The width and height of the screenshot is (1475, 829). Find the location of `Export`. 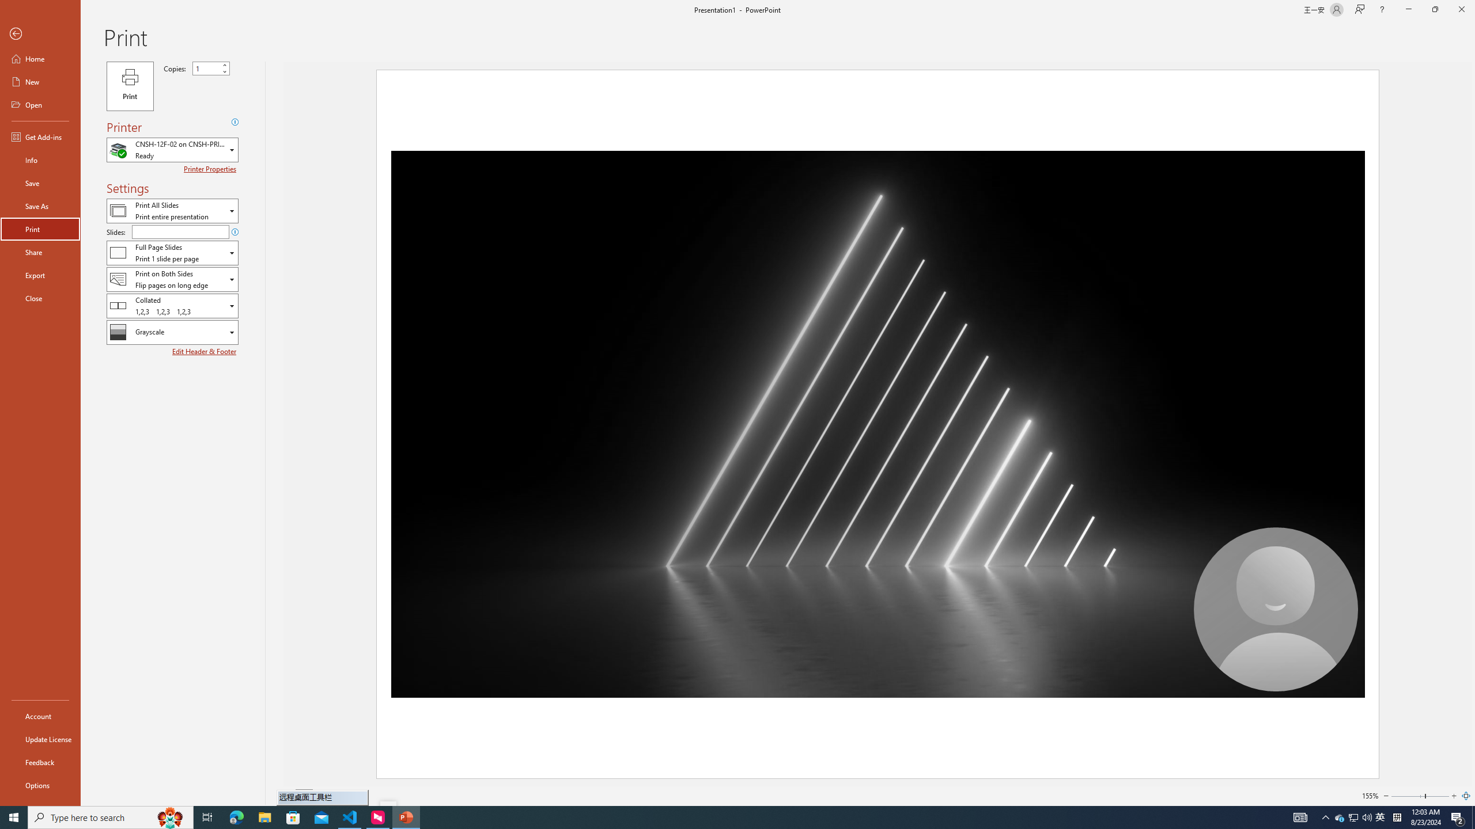

Export is located at coordinates (40, 275).